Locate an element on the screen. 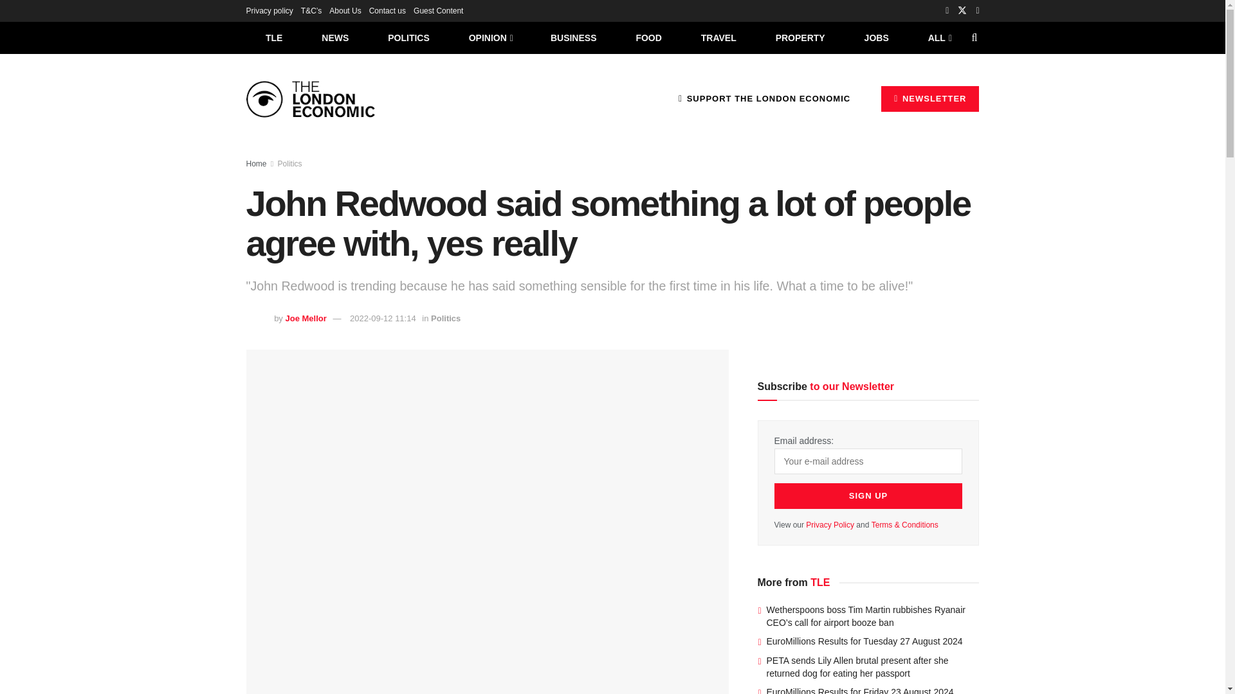 The height and width of the screenshot is (694, 1235). JOBS is located at coordinates (876, 37).